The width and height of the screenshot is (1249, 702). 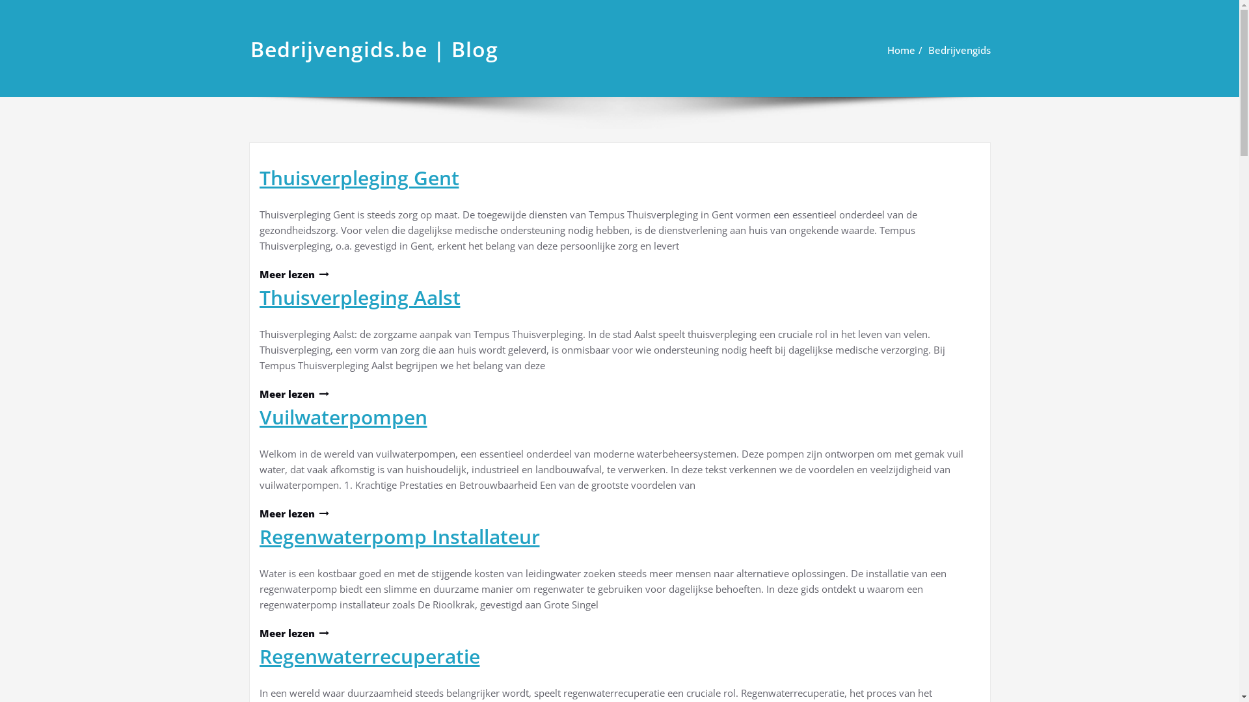 What do you see at coordinates (293, 274) in the screenshot?
I see `Meer lezen` at bounding box center [293, 274].